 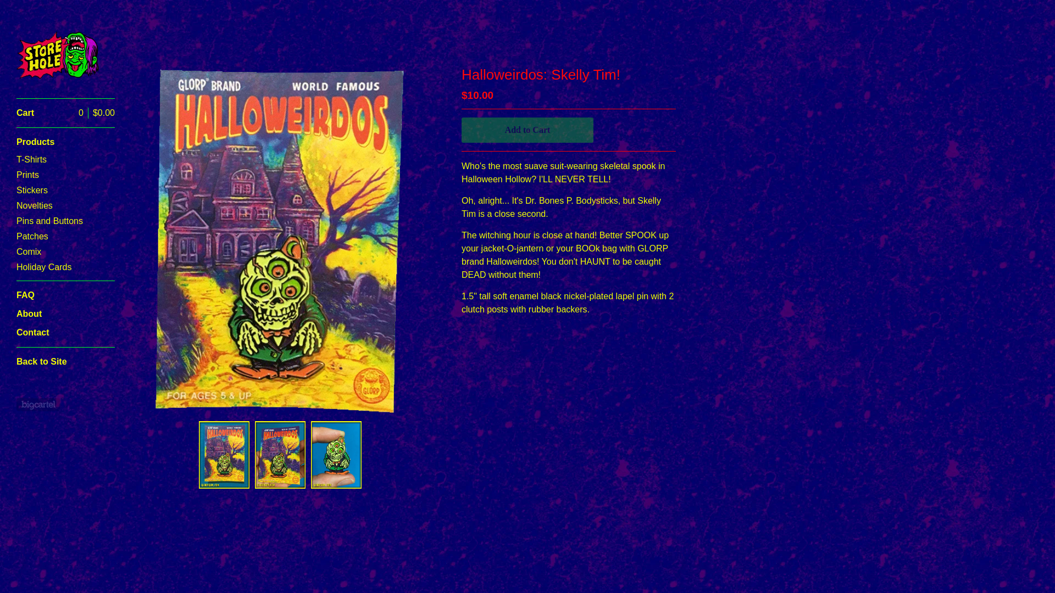 What do you see at coordinates (66, 142) in the screenshot?
I see `Products` at bounding box center [66, 142].